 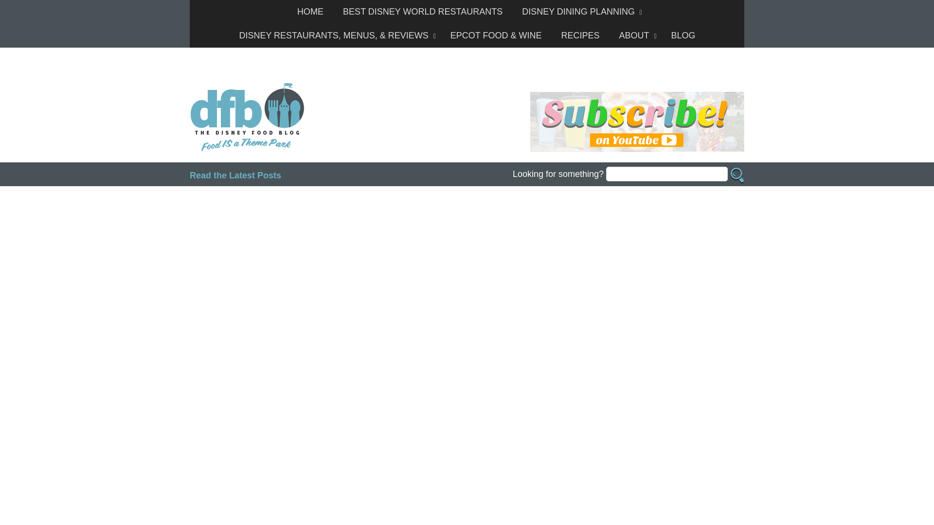 What do you see at coordinates (579, 12) in the screenshot?
I see `DISNEY DINING PLANNING` at bounding box center [579, 12].